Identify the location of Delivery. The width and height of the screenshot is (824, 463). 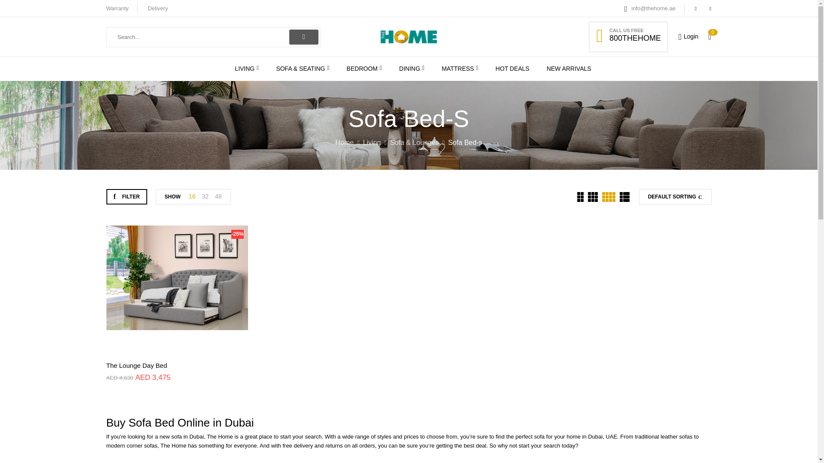
(158, 8).